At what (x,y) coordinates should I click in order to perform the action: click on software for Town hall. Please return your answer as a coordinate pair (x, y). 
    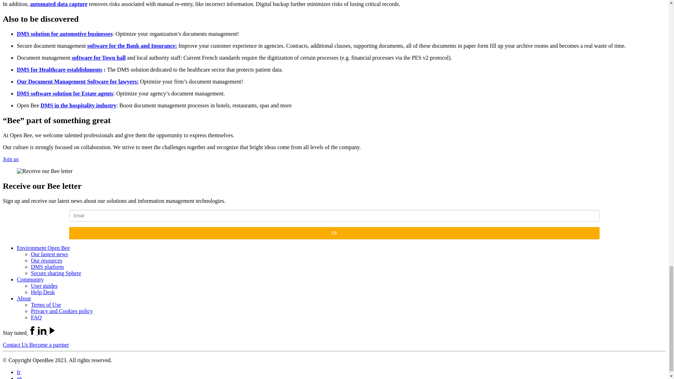
    Looking at the image, I should click on (98, 58).